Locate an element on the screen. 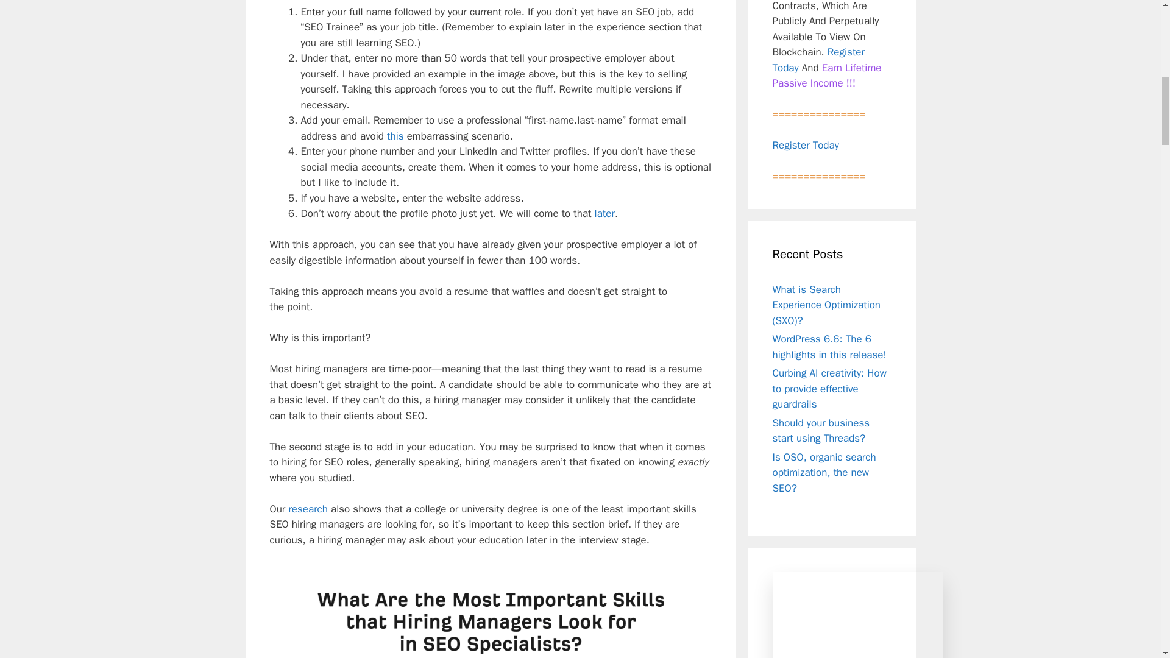 The width and height of the screenshot is (1170, 658). research is located at coordinates (307, 509).